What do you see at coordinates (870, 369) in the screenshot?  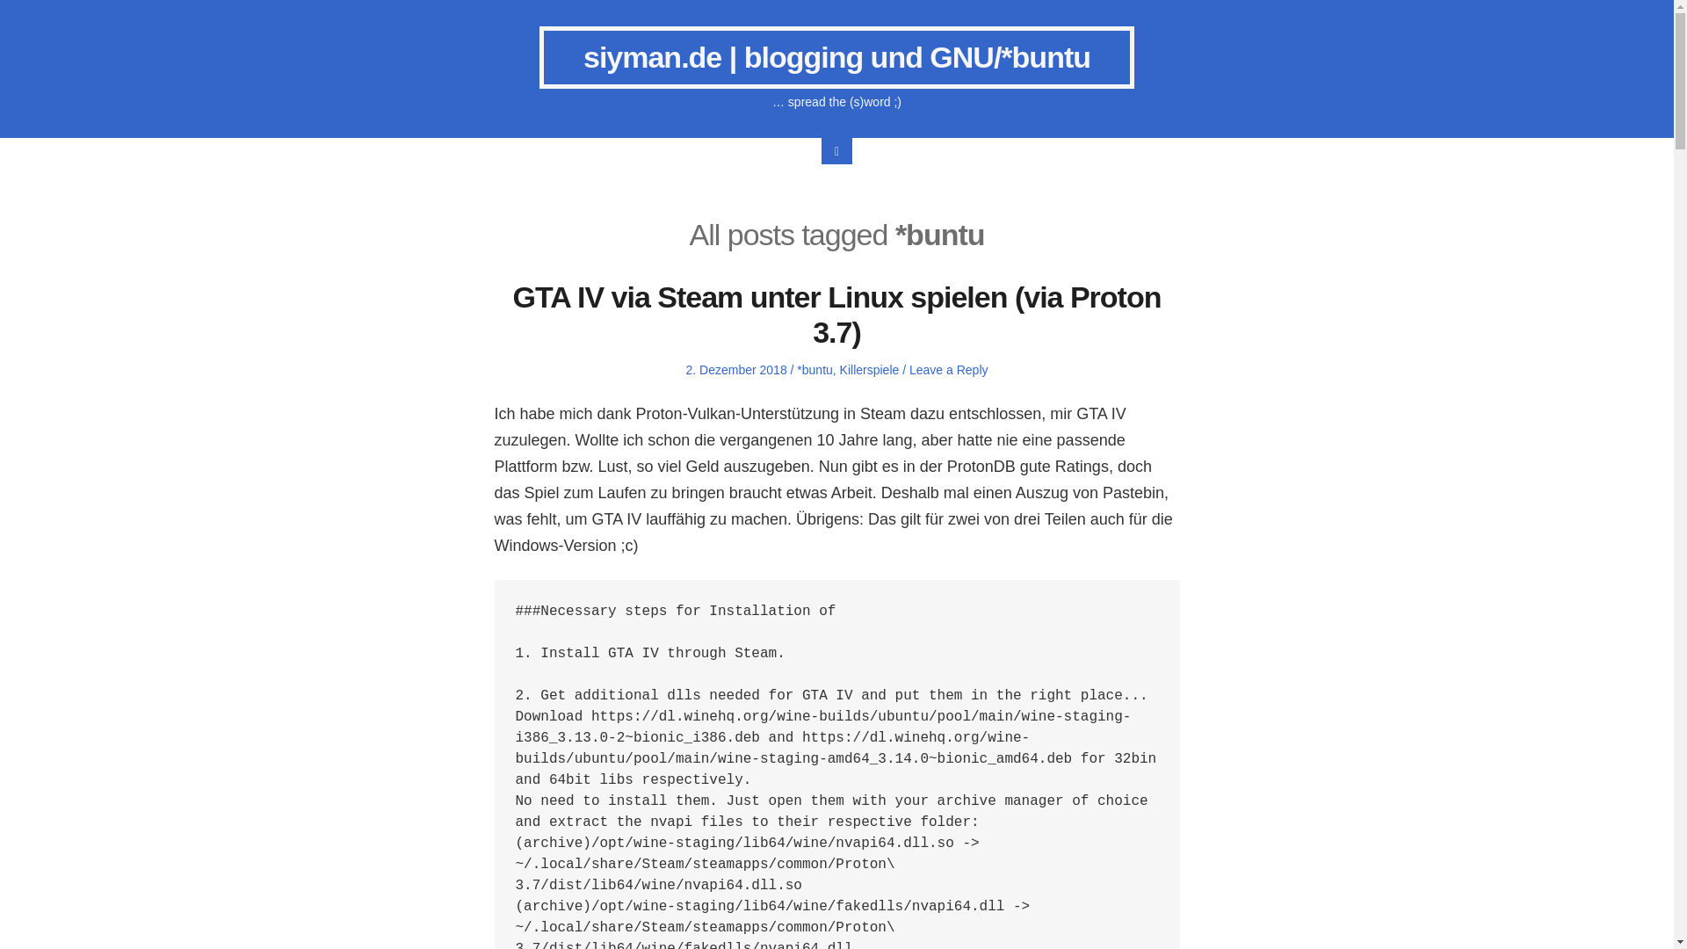 I see `Killerspiele` at bounding box center [870, 369].